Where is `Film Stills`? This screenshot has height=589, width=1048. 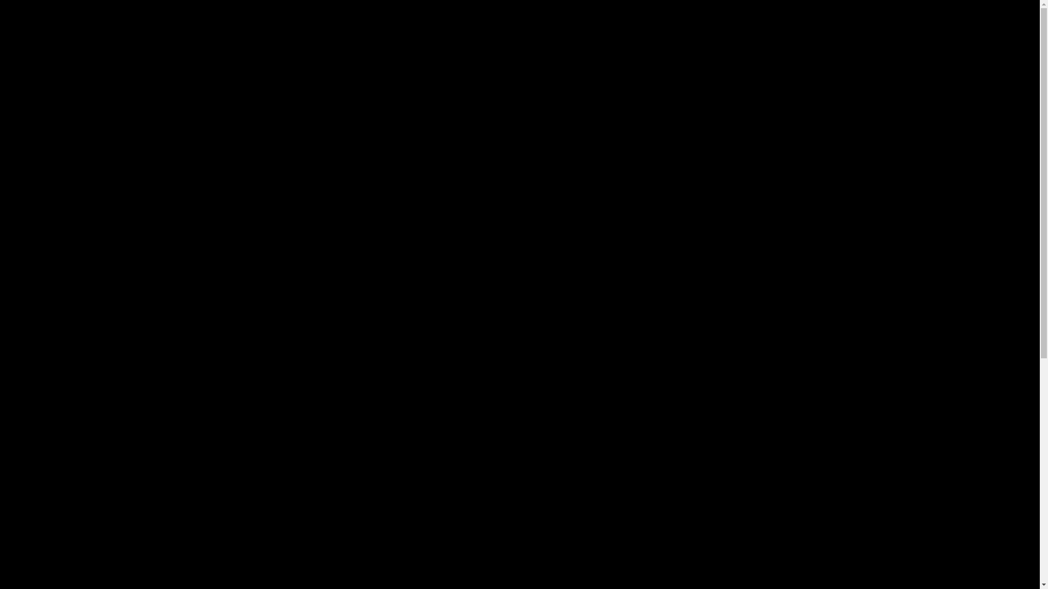 Film Stills is located at coordinates (475, 170).